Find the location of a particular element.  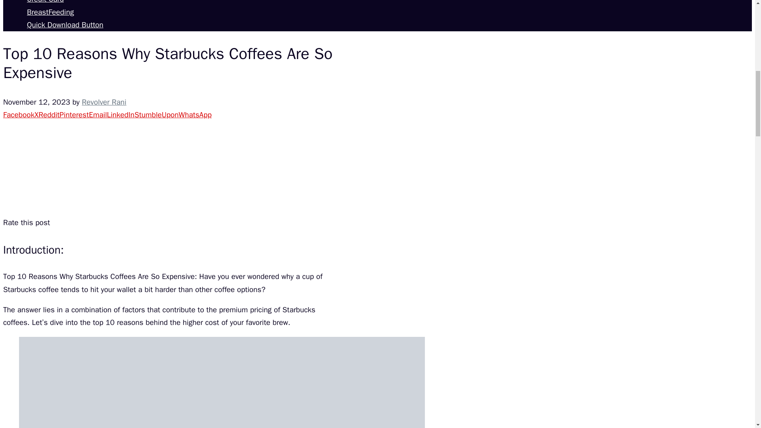

LinkedIn is located at coordinates (120, 115).